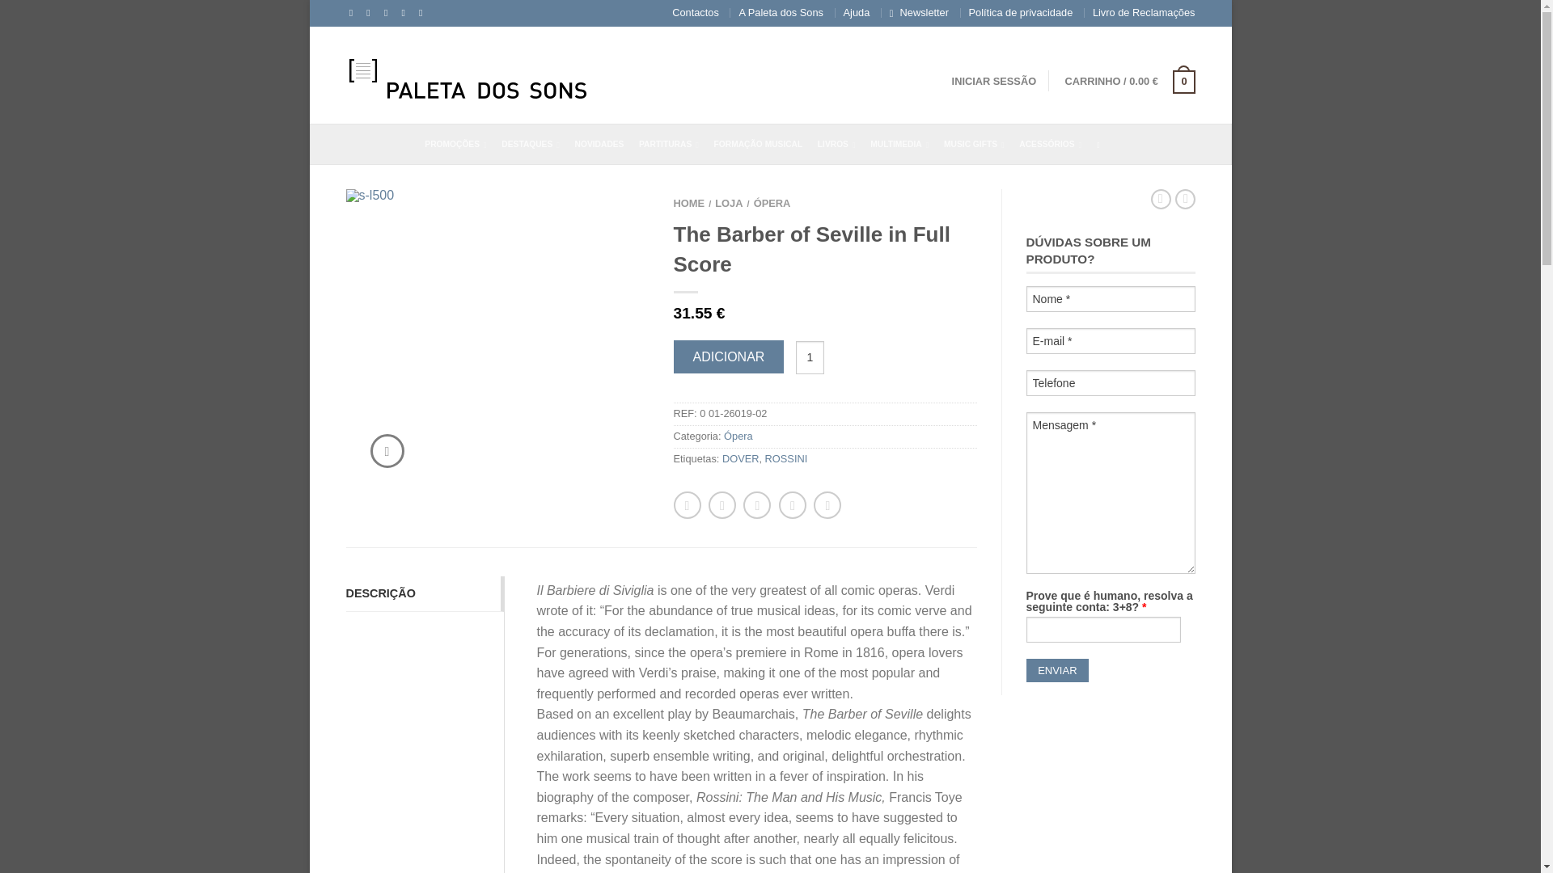 The image size is (1553, 873). I want to click on DESTAQUES, so click(536, 144).